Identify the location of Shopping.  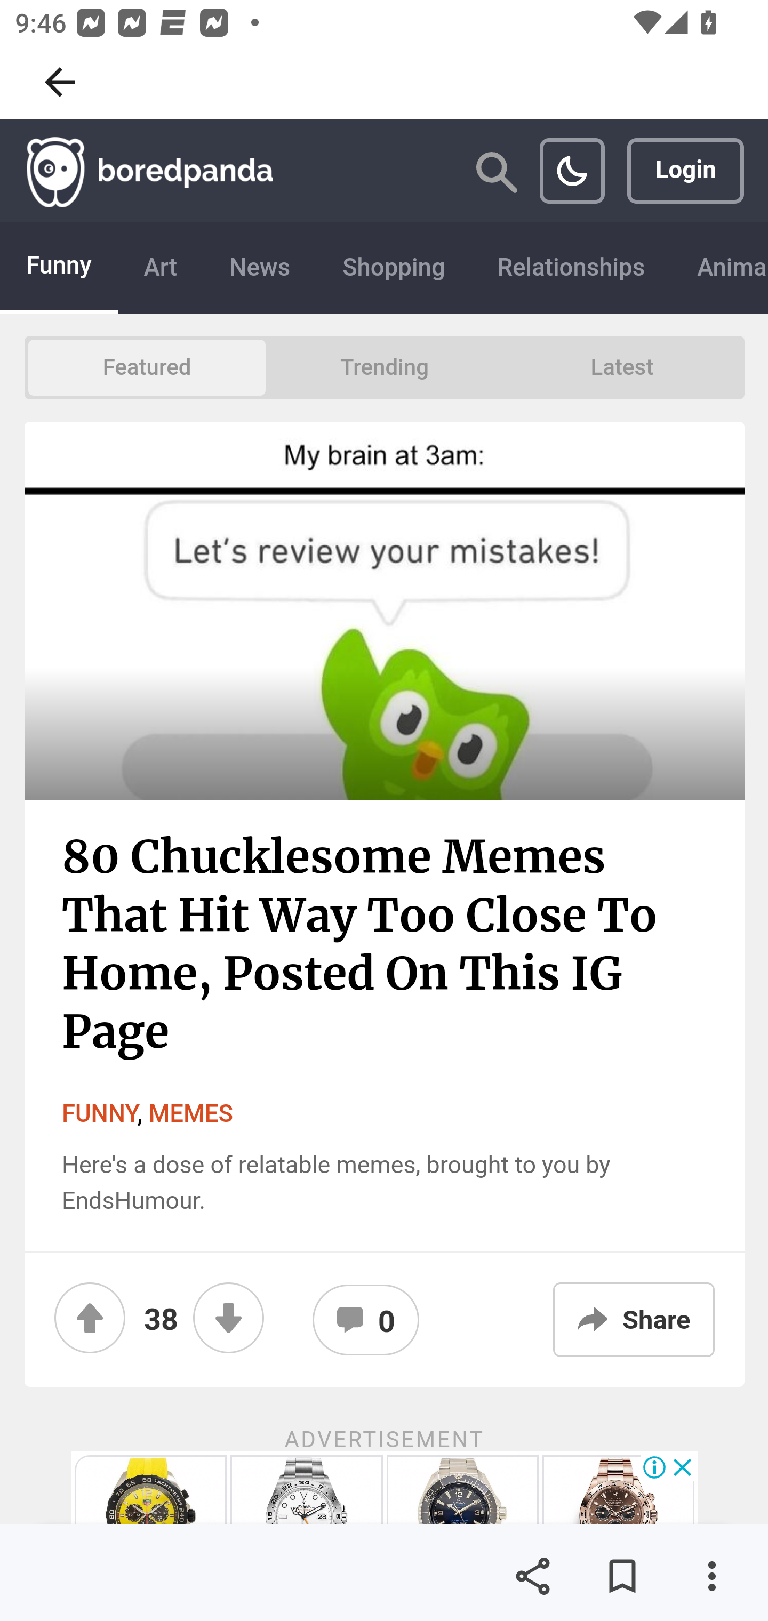
(394, 268).